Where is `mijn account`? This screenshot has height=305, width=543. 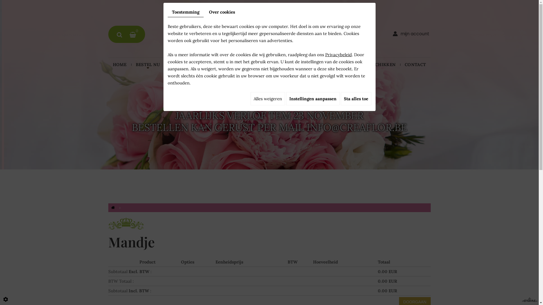
mijn account is located at coordinates (411, 34).